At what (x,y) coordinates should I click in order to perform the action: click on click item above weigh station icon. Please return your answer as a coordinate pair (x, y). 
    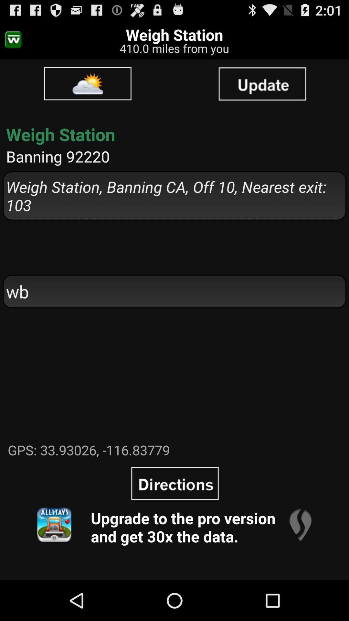
    Looking at the image, I should click on (88, 83).